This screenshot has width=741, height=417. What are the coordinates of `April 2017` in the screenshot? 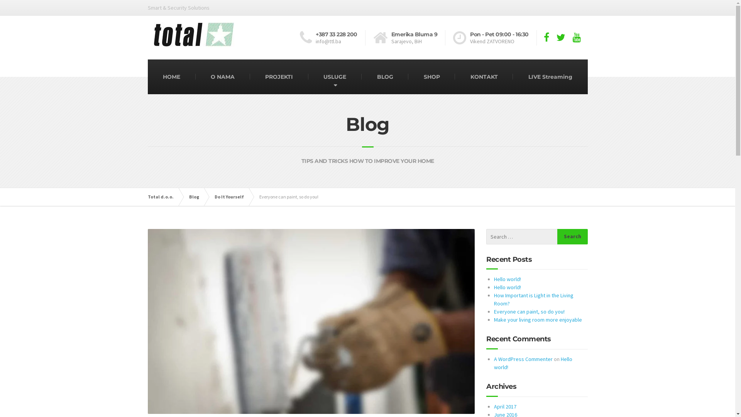 It's located at (505, 407).